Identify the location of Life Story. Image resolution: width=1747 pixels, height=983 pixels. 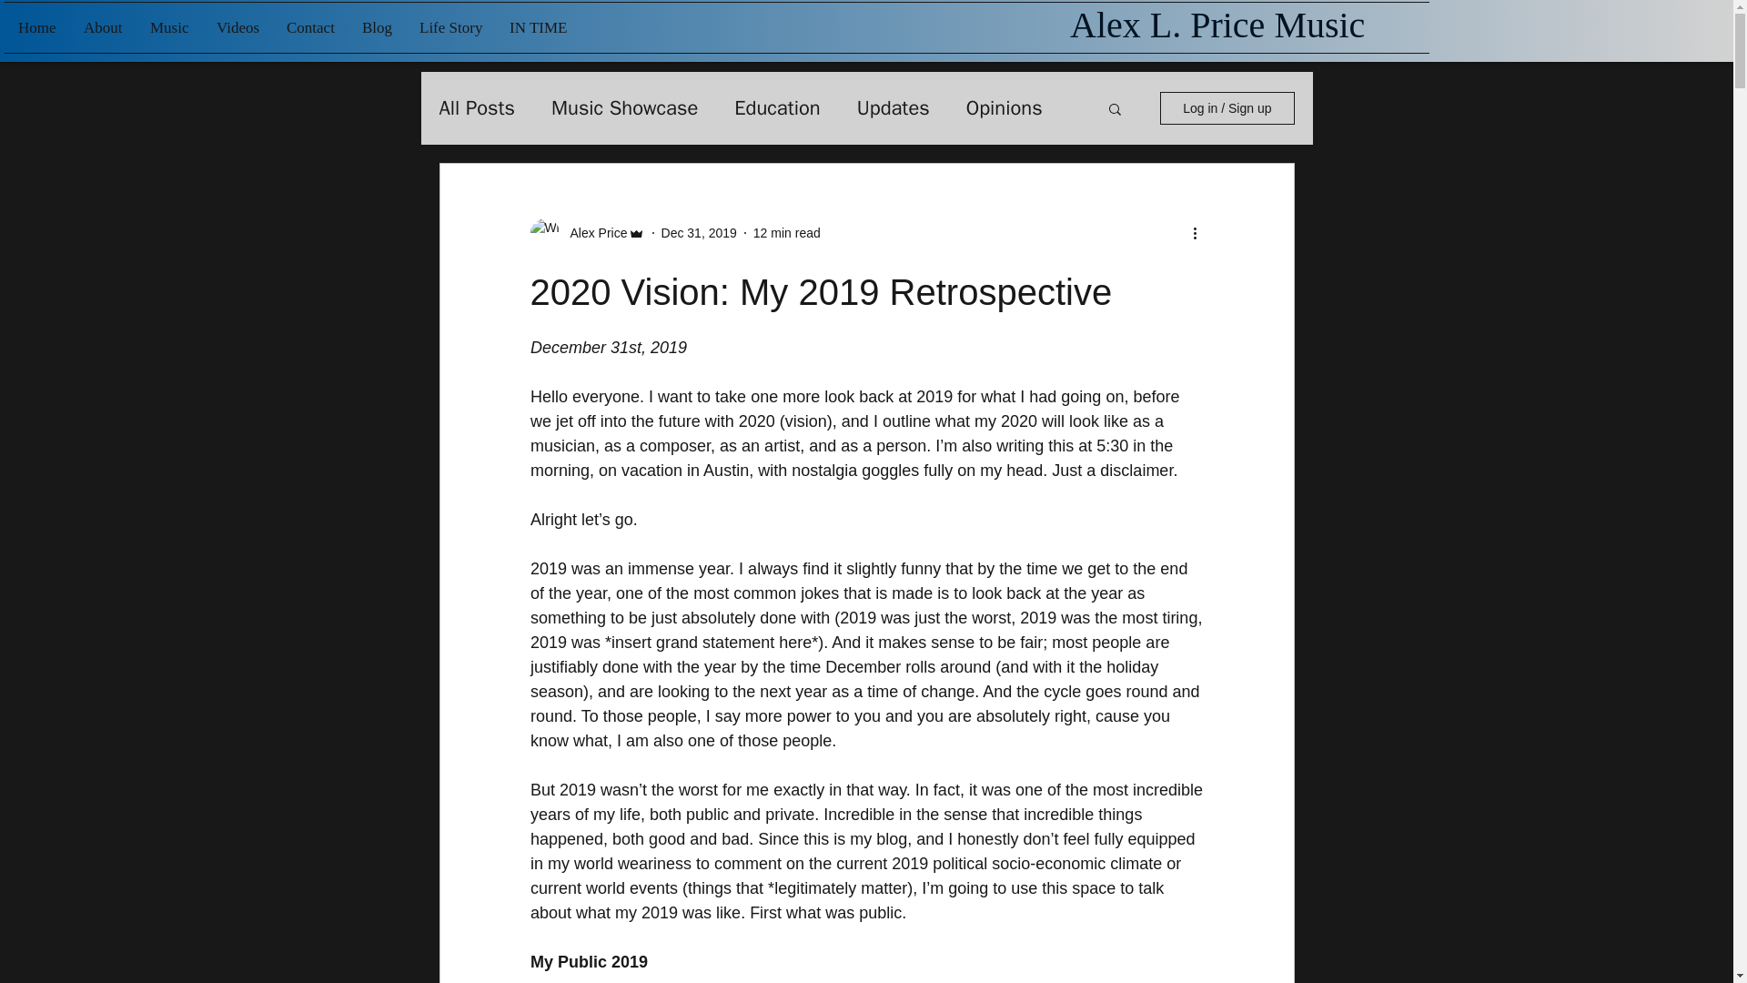
(450, 27).